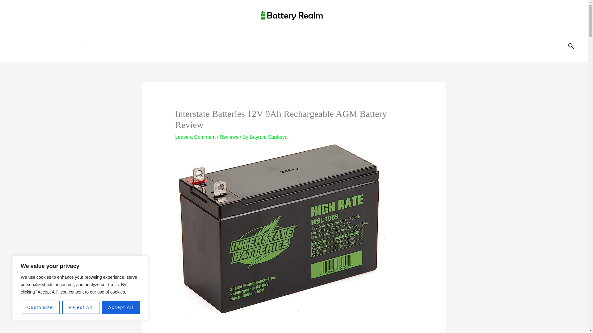  I want to click on Reviews, so click(132, 46).